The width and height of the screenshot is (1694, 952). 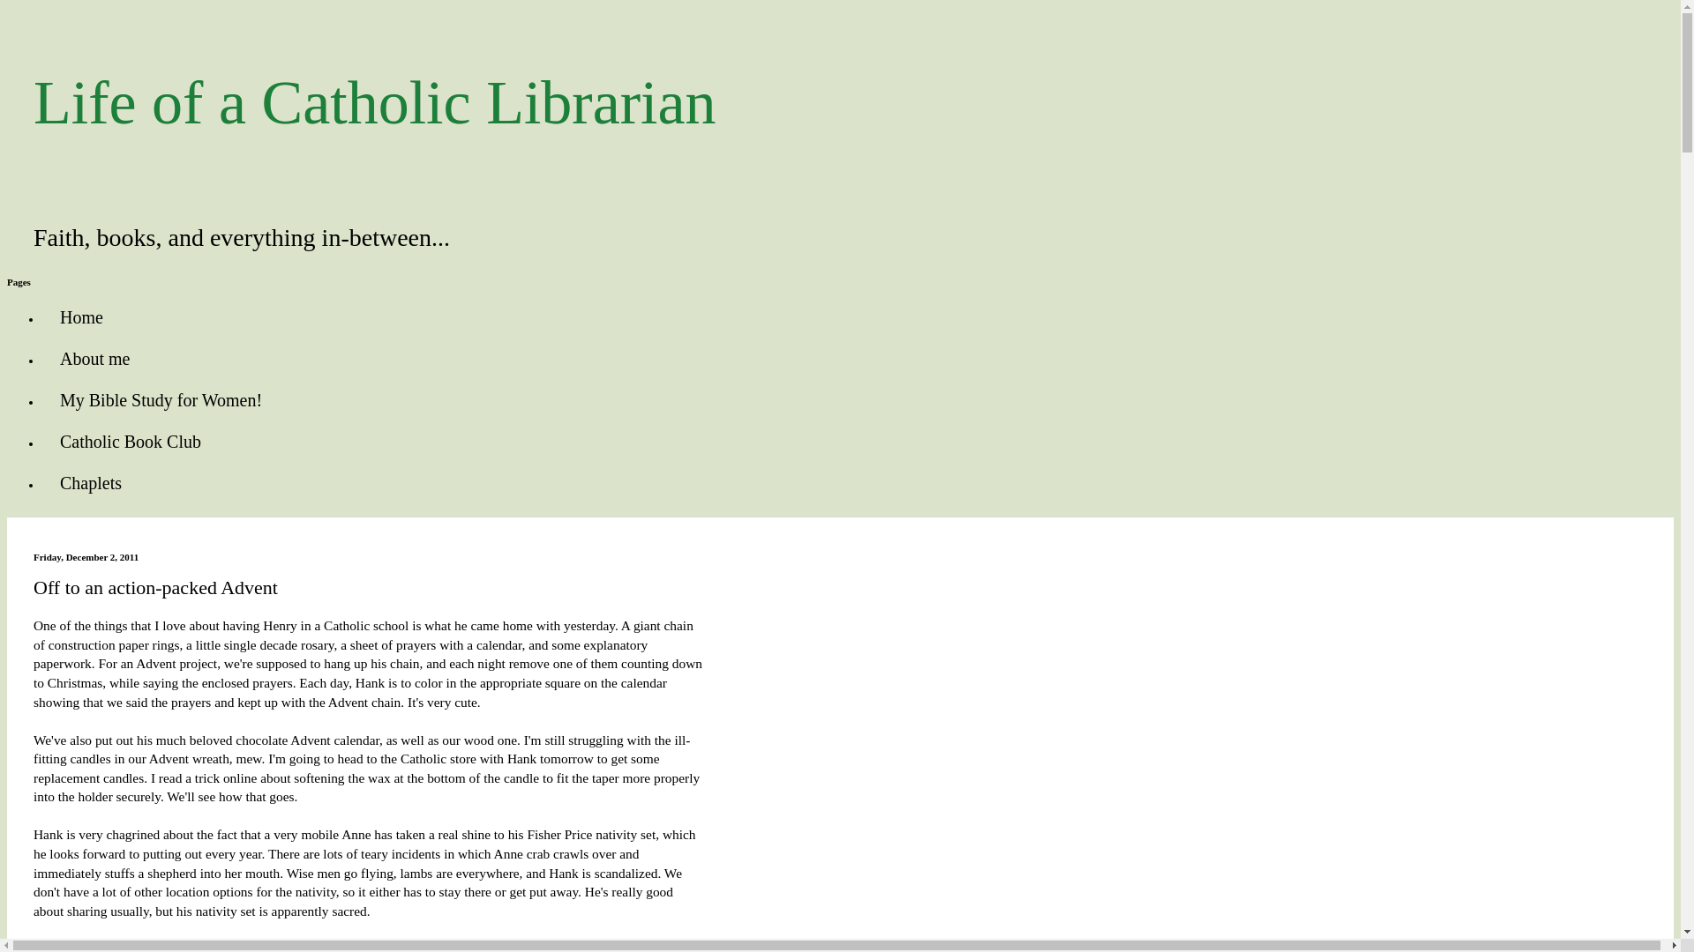 I want to click on Life of a Catholic Librarian, so click(x=375, y=102).